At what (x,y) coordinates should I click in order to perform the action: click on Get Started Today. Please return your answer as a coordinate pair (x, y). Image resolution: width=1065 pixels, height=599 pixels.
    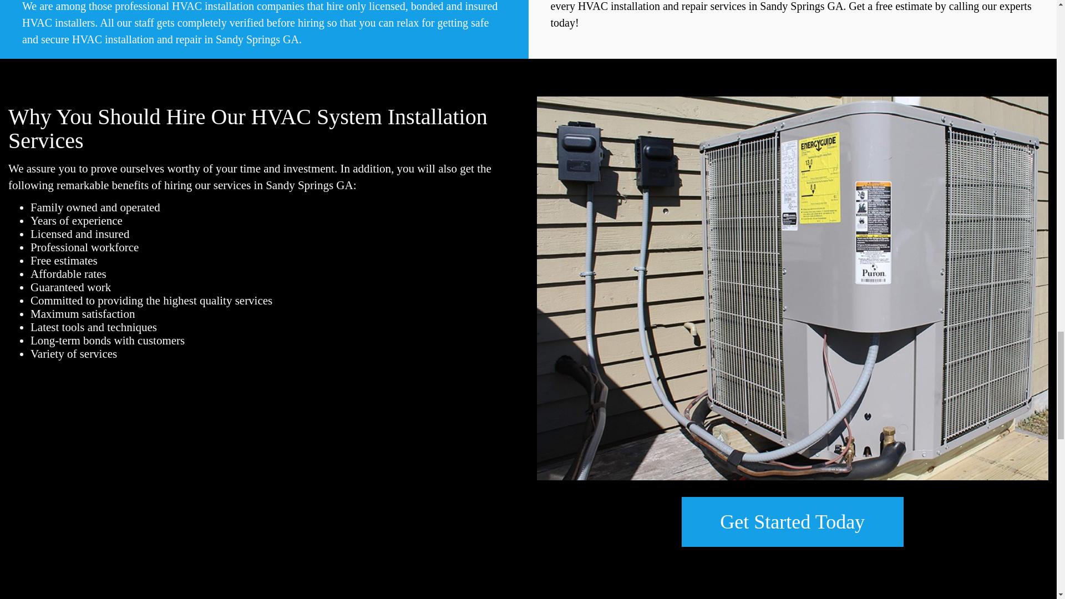
    Looking at the image, I should click on (792, 522).